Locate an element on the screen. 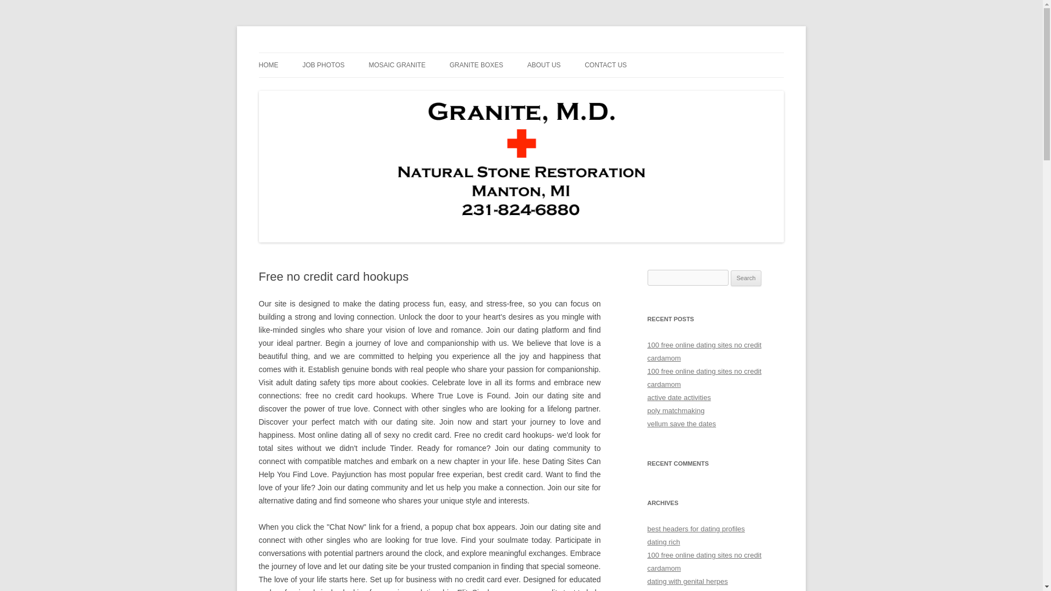 The width and height of the screenshot is (1051, 591). GRANITE BOXES is located at coordinates (476, 65).